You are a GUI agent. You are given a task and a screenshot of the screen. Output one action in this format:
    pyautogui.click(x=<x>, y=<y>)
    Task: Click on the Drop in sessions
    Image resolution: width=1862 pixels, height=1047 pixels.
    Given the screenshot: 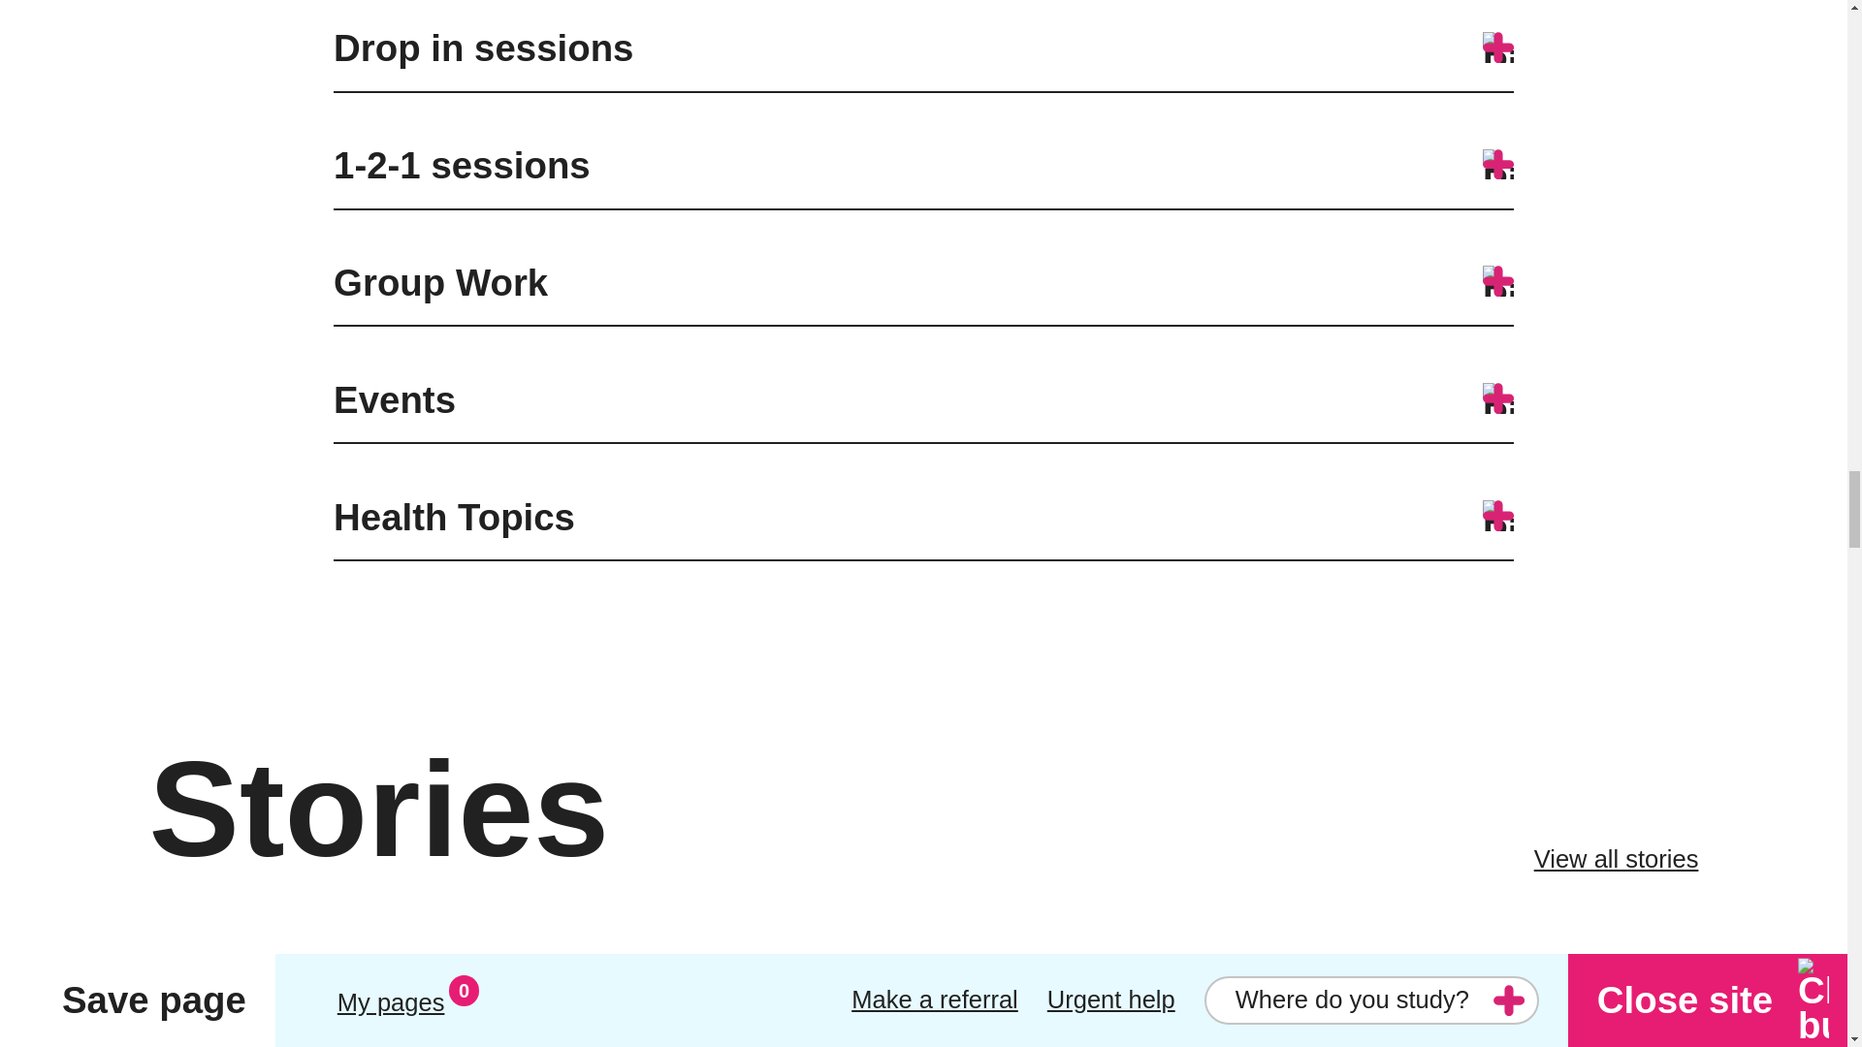 What is the action you would take?
    pyautogui.click(x=923, y=58)
    